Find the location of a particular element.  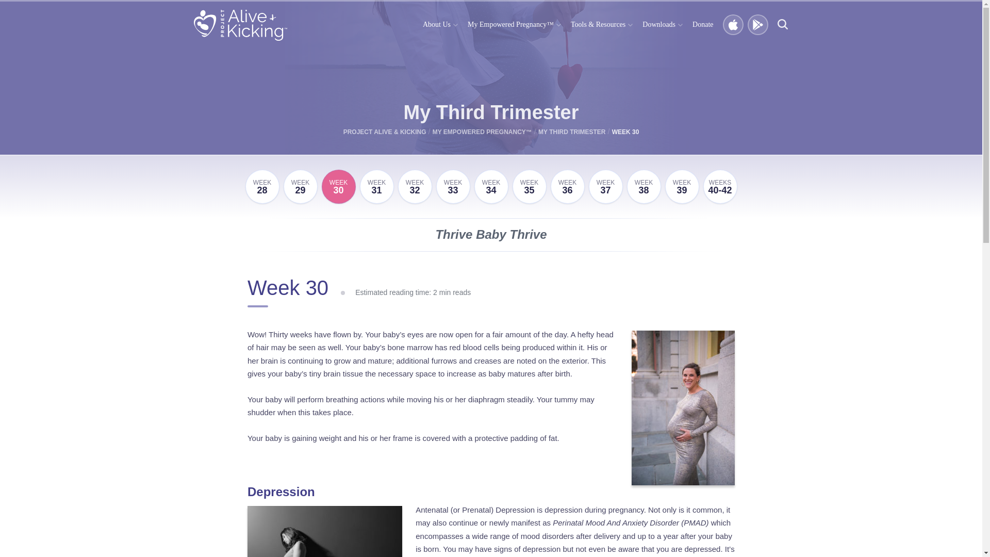

Donate is located at coordinates (453, 187).